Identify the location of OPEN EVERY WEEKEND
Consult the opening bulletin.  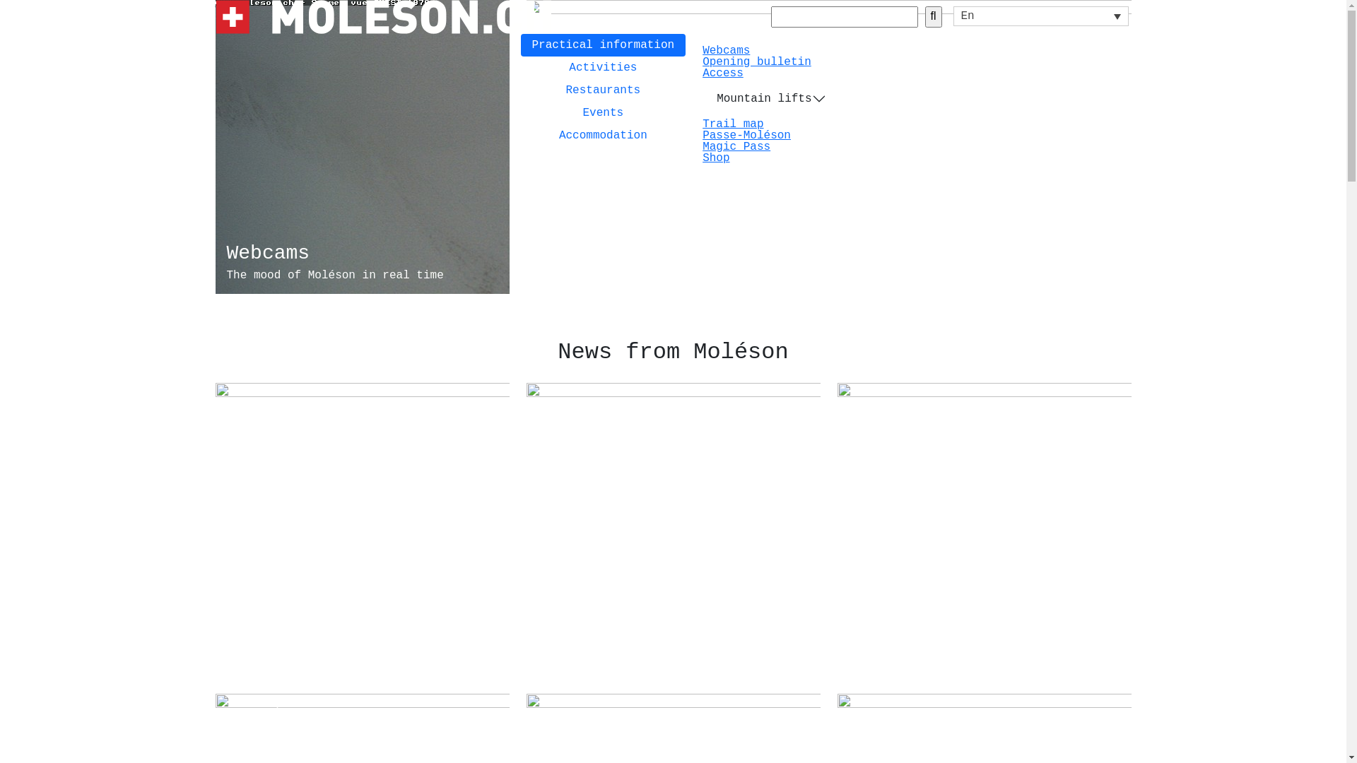
(362, 530).